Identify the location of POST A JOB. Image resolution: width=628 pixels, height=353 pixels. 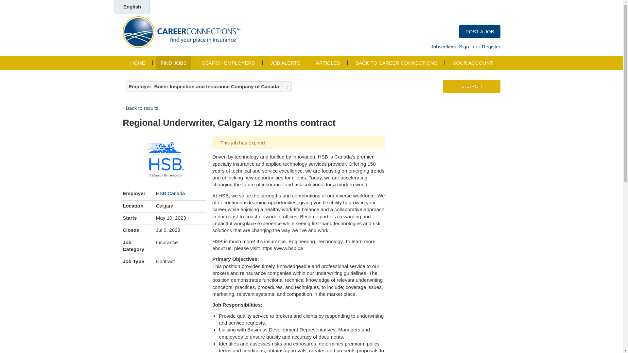
(480, 31).